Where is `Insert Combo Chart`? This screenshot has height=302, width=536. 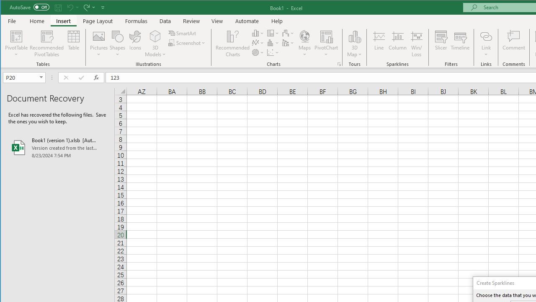 Insert Combo Chart is located at coordinates (288, 43).